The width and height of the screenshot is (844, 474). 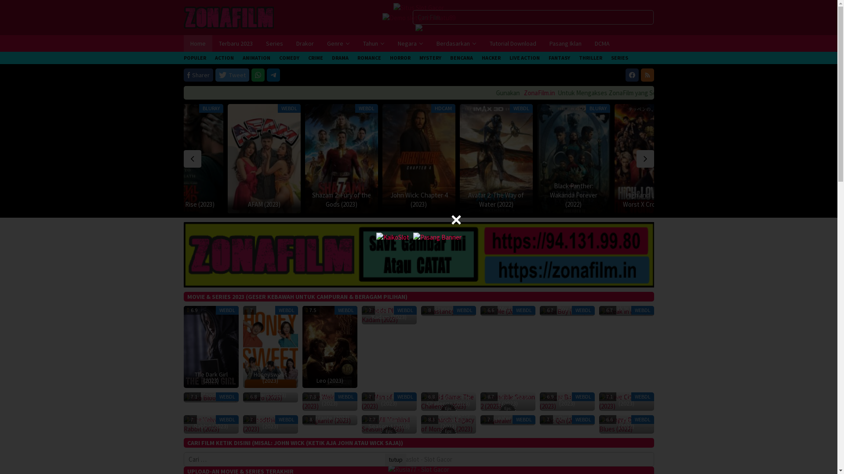 I want to click on Bad Blood (2023), so click(x=210, y=398).